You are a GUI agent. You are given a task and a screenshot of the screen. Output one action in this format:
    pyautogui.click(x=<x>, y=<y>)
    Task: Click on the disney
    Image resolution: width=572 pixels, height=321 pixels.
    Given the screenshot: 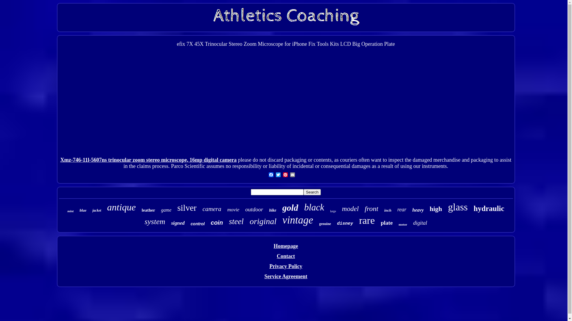 What is the action you would take?
    pyautogui.click(x=345, y=224)
    